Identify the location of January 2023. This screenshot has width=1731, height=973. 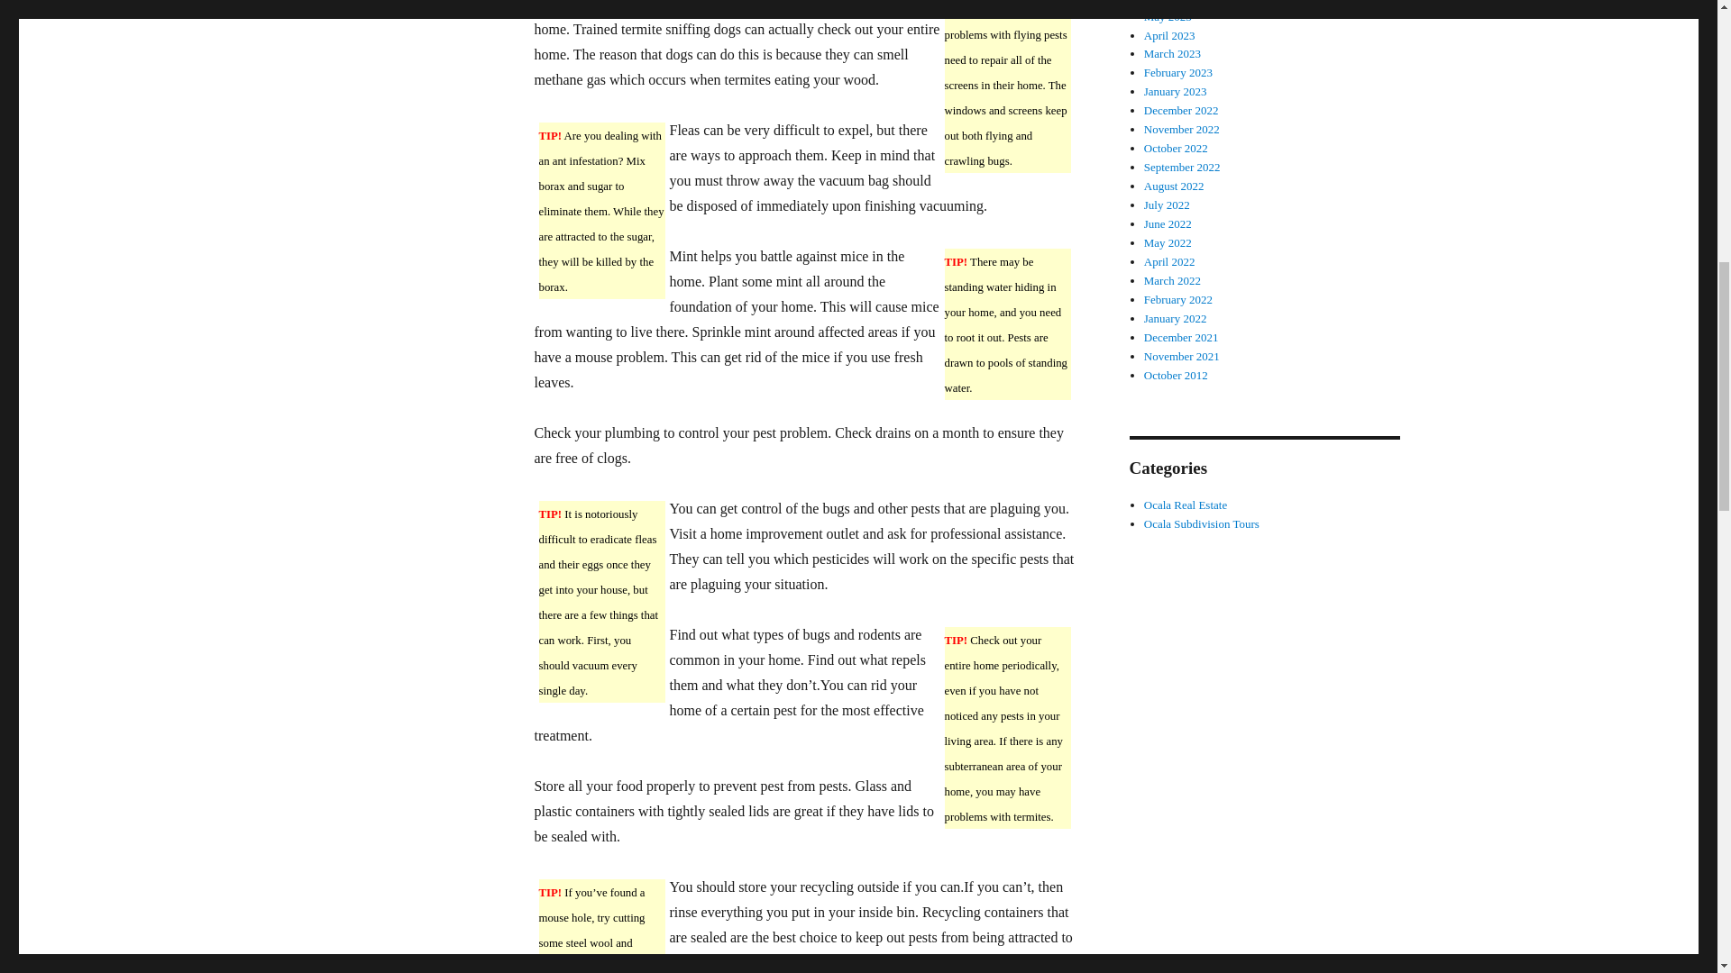
(1176, 91).